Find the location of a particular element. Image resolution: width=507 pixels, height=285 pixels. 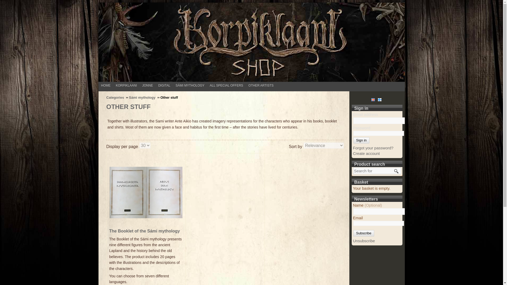

Go to product is located at coordinates (146, 192).